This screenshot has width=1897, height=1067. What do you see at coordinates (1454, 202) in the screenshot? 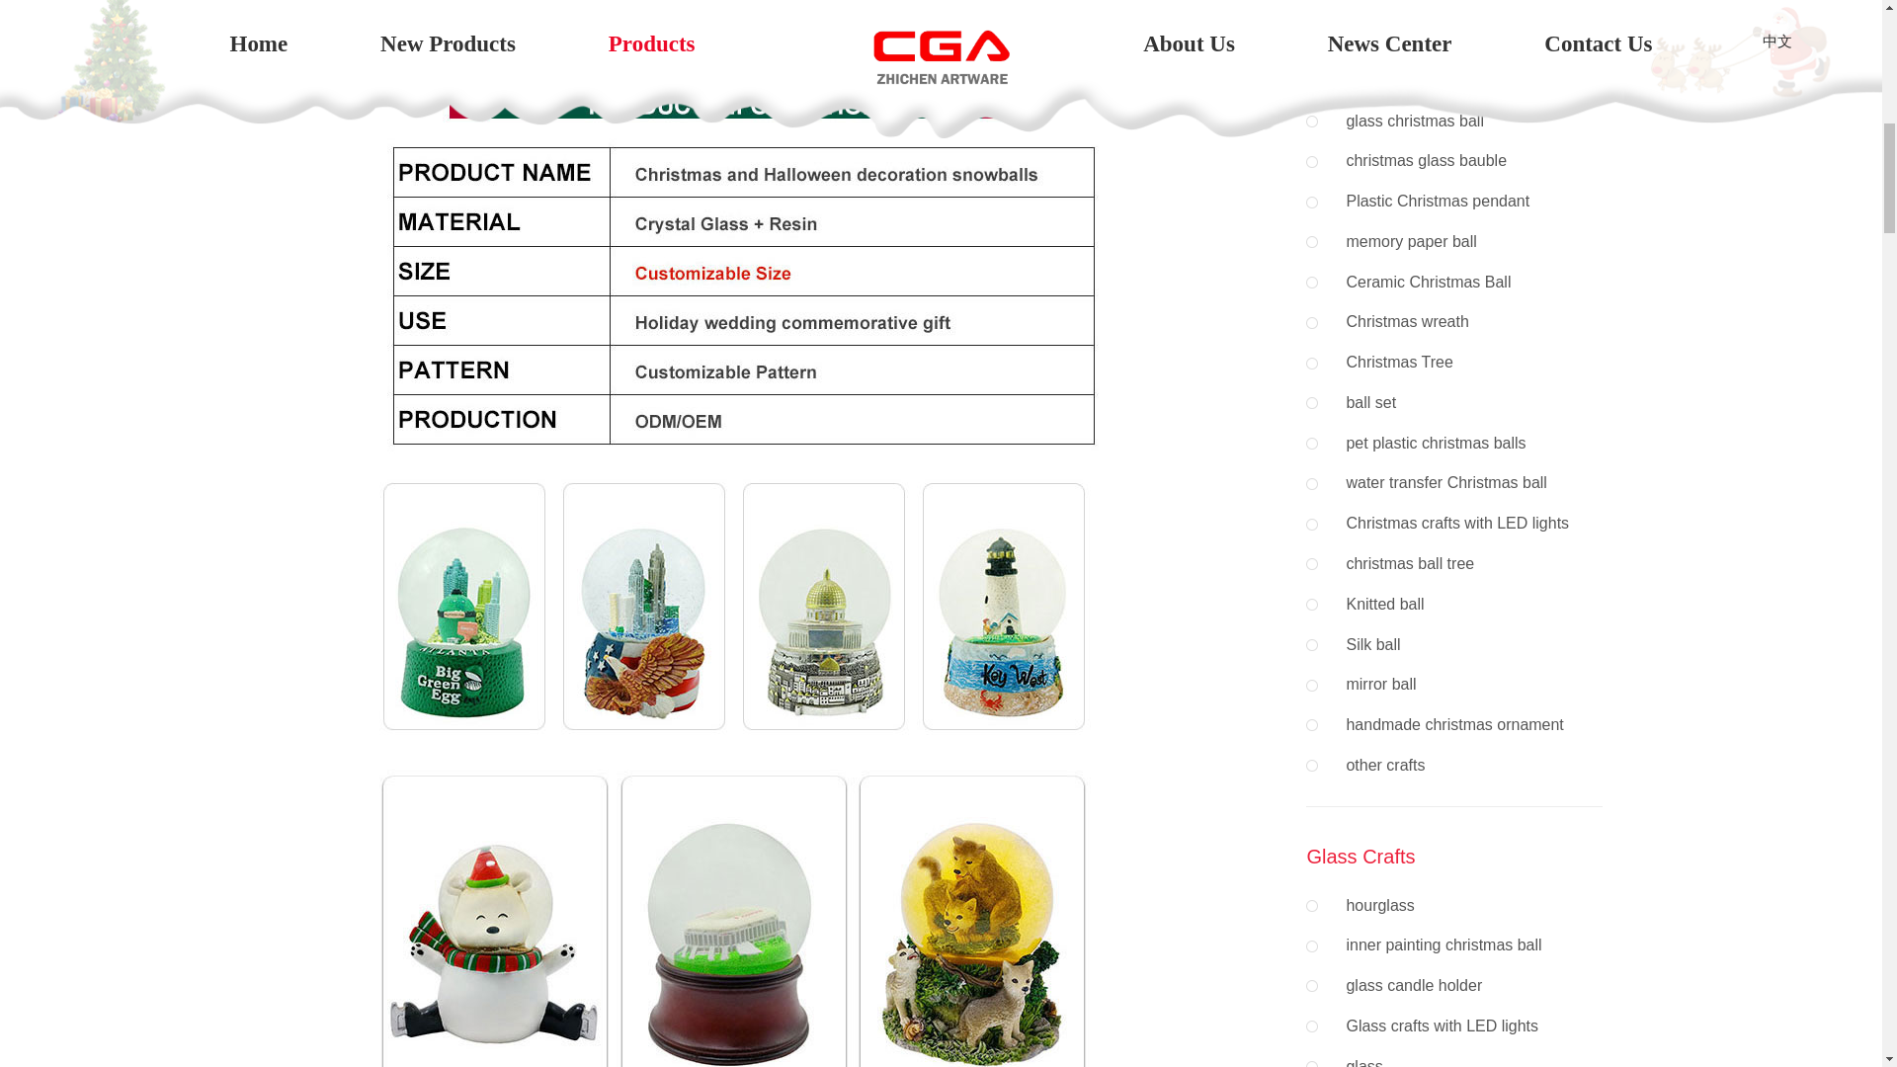
I see `Plastic Christmas pendant` at bounding box center [1454, 202].